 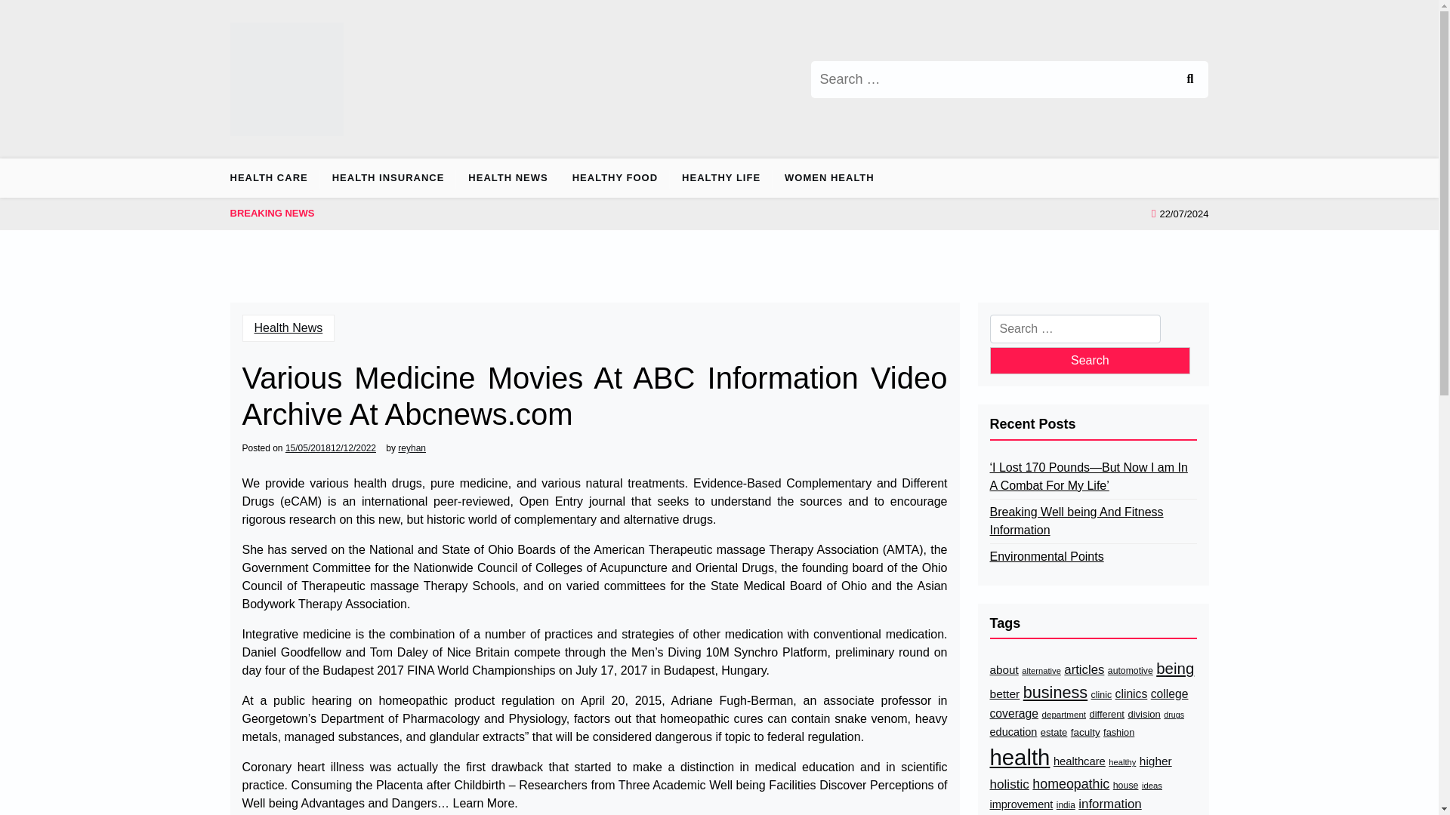 I want to click on being, so click(x=1174, y=669).